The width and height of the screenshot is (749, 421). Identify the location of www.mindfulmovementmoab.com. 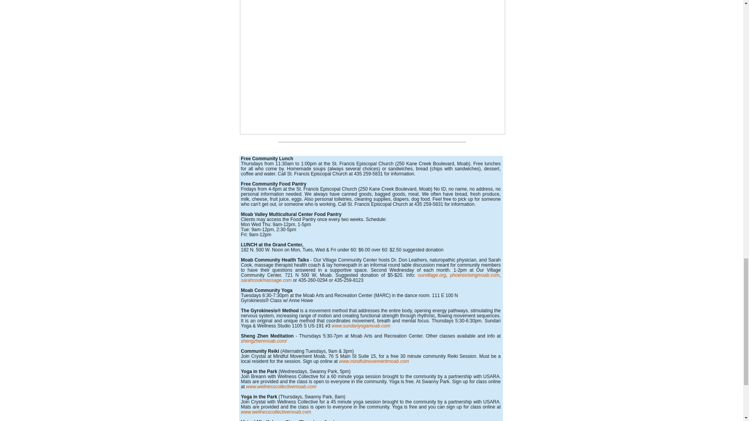
(374, 361).